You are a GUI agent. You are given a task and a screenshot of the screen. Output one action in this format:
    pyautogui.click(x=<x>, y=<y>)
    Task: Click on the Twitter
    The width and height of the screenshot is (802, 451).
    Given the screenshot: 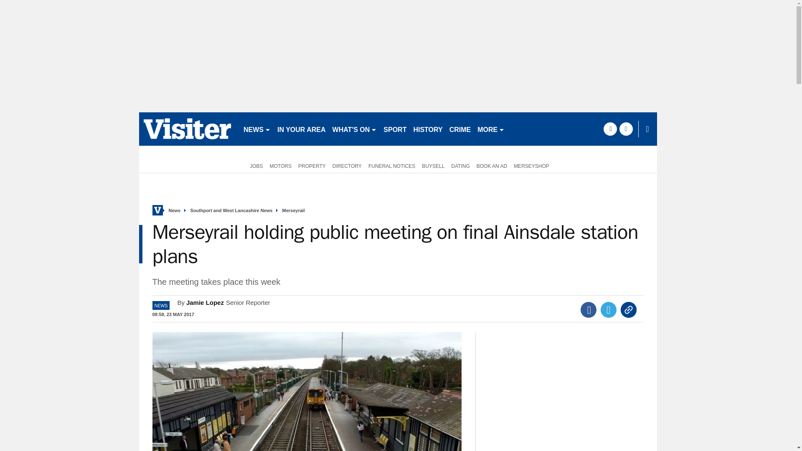 What is the action you would take?
    pyautogui.click(x=609, y=310)
    